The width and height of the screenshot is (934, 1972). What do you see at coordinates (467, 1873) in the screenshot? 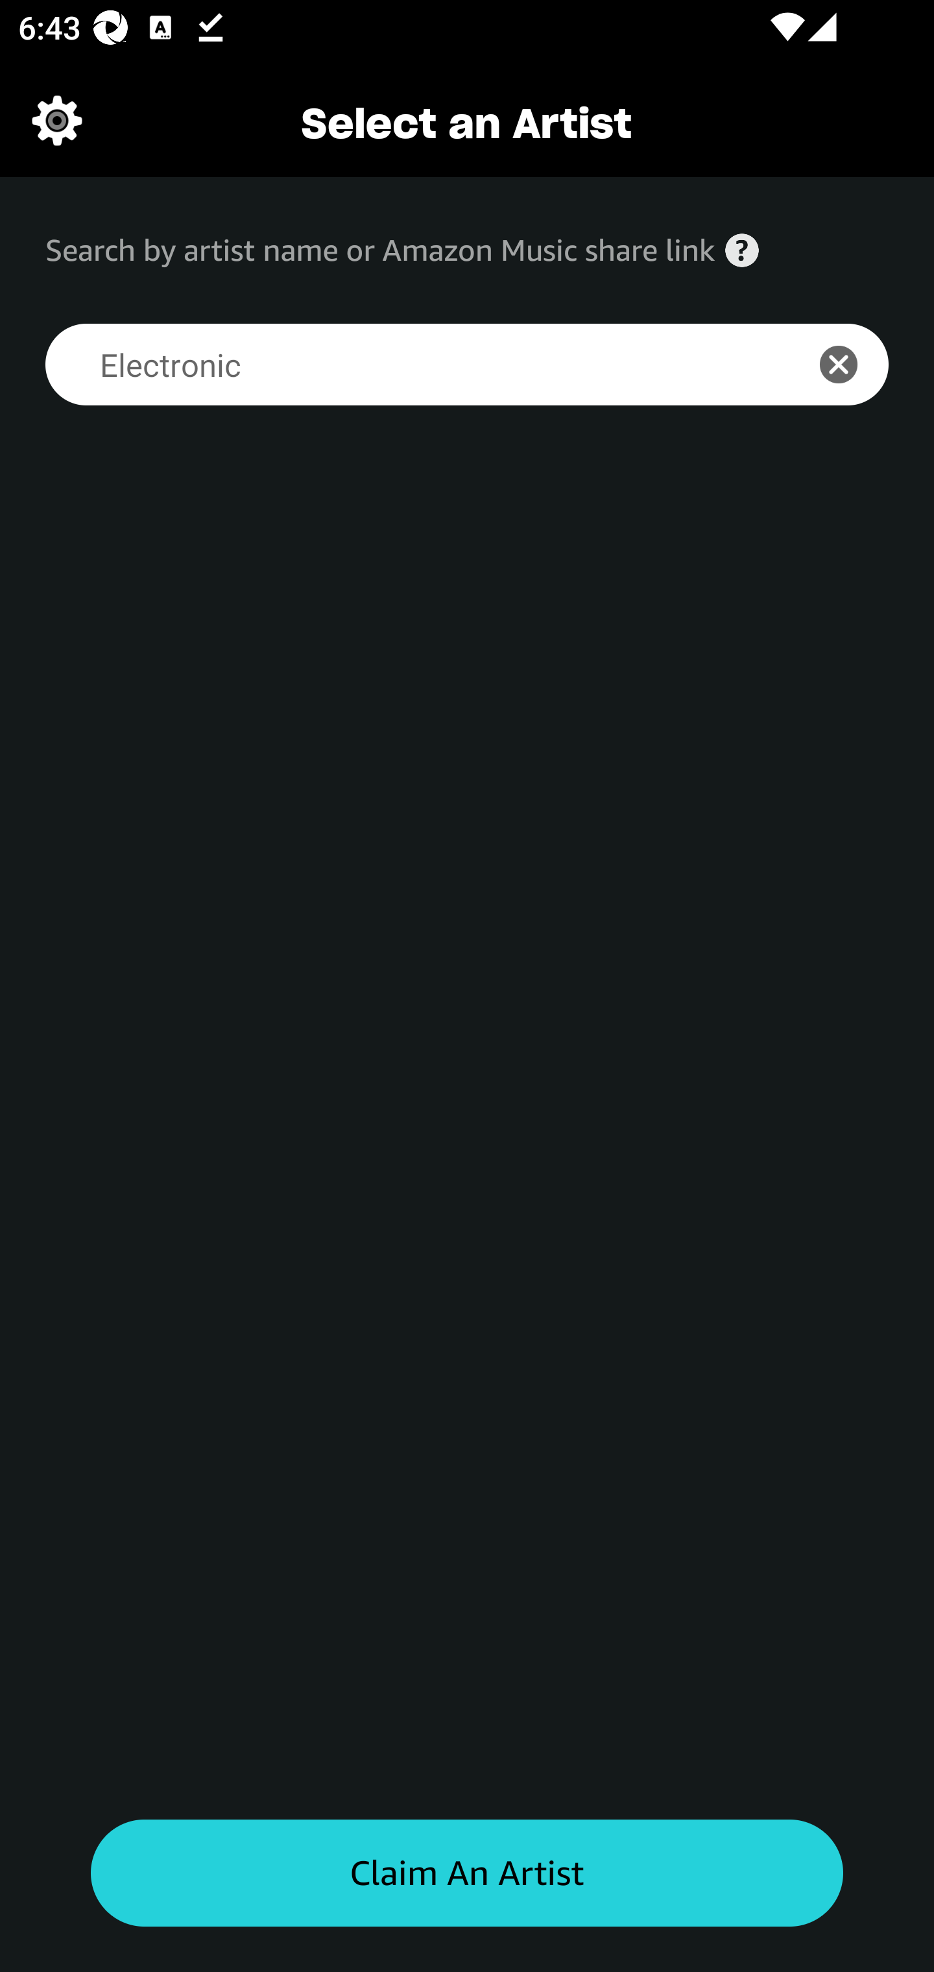
I see `Claim an artist button Claim An Artist` at bounding box center [467, 1873].